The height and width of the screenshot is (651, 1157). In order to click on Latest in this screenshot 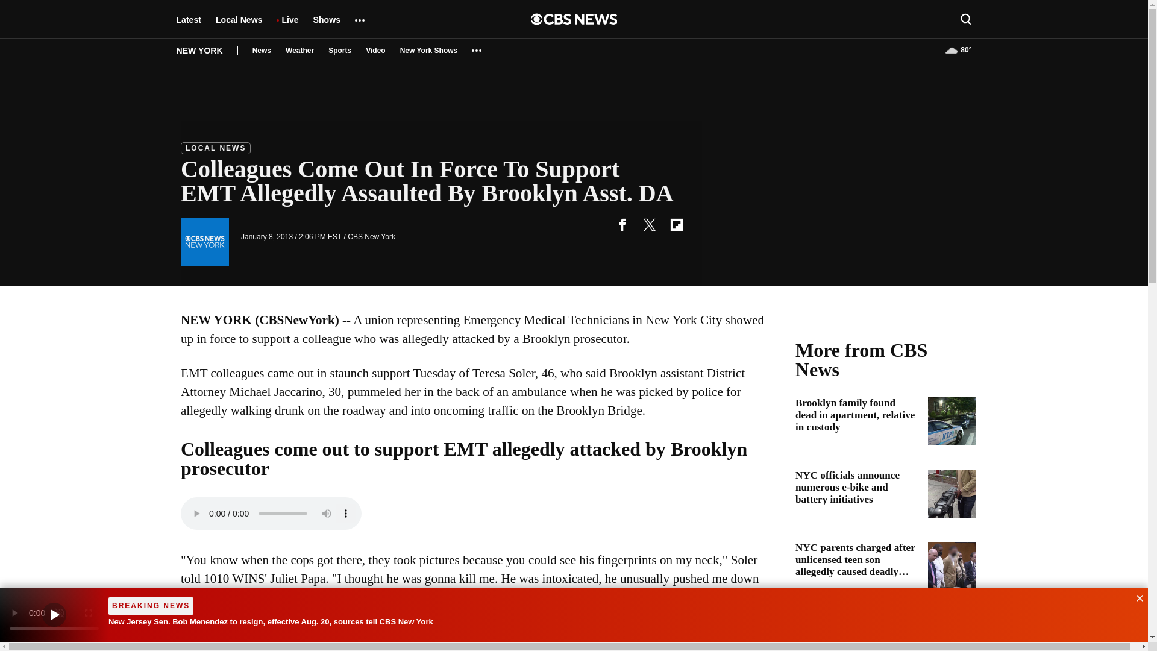, I will do `click(188, 25)`.